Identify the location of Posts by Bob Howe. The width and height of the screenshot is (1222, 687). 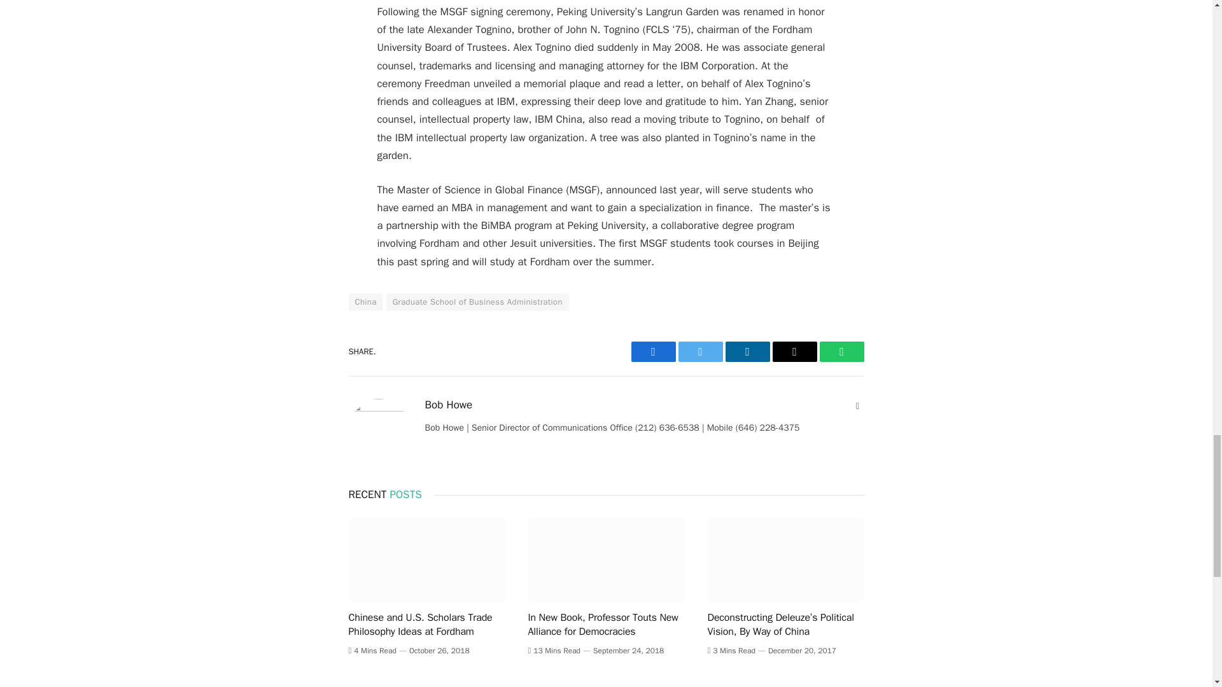
(449, 405).